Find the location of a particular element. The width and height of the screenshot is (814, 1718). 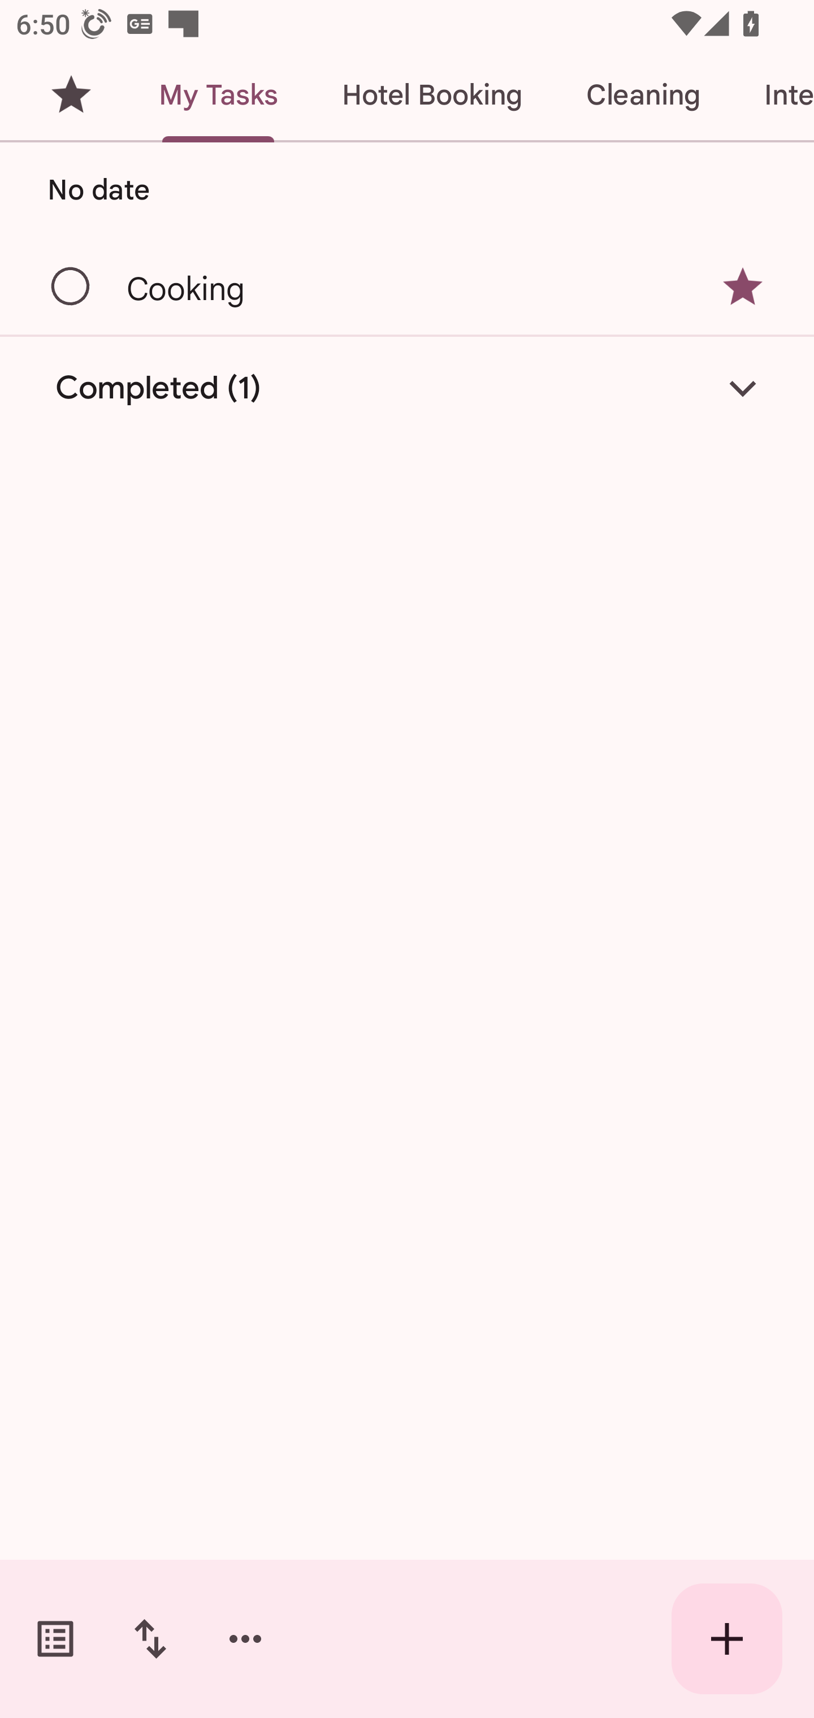

Switch task lists is located at coordinates (55, 1639).